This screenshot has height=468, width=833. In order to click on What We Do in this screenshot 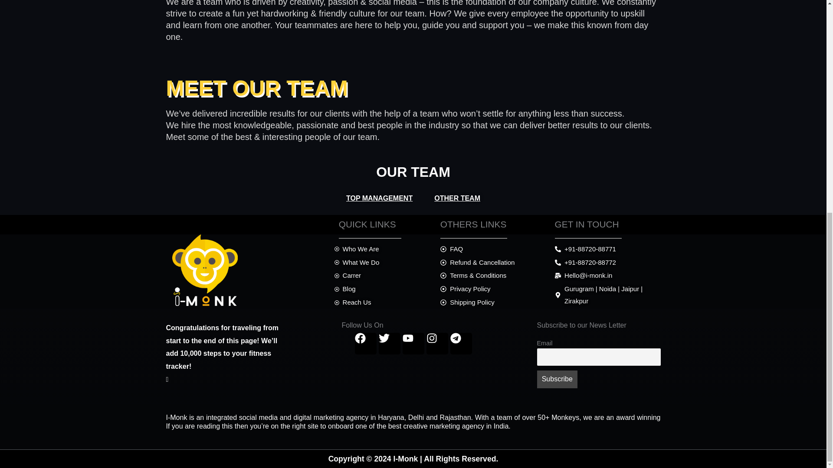, I will do `click(383, 262)`.